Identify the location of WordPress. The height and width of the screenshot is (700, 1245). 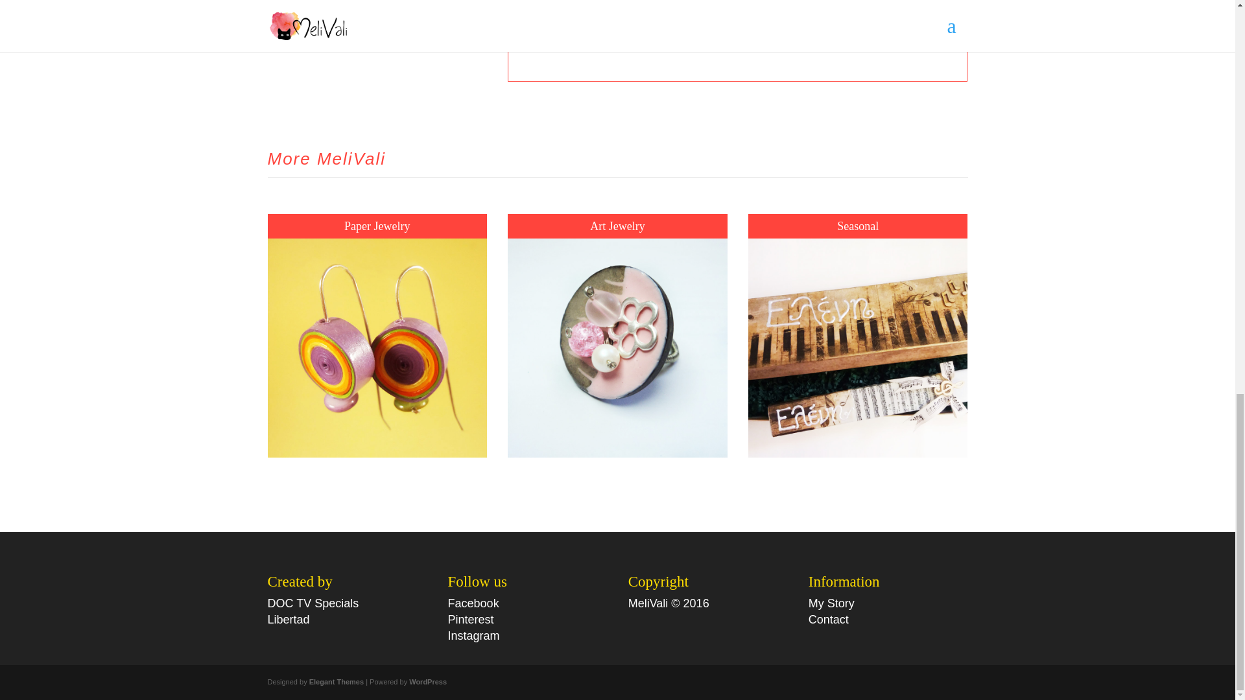
(428, 682).